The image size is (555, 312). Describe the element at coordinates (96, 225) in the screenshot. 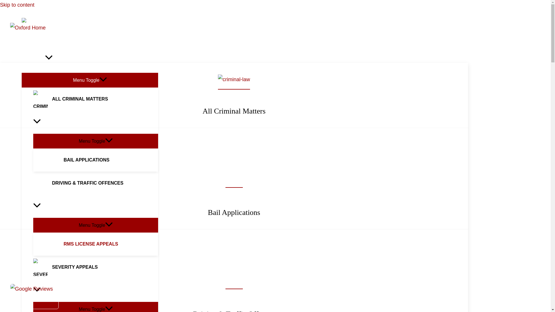

I see `Menu Toggle` at that location.